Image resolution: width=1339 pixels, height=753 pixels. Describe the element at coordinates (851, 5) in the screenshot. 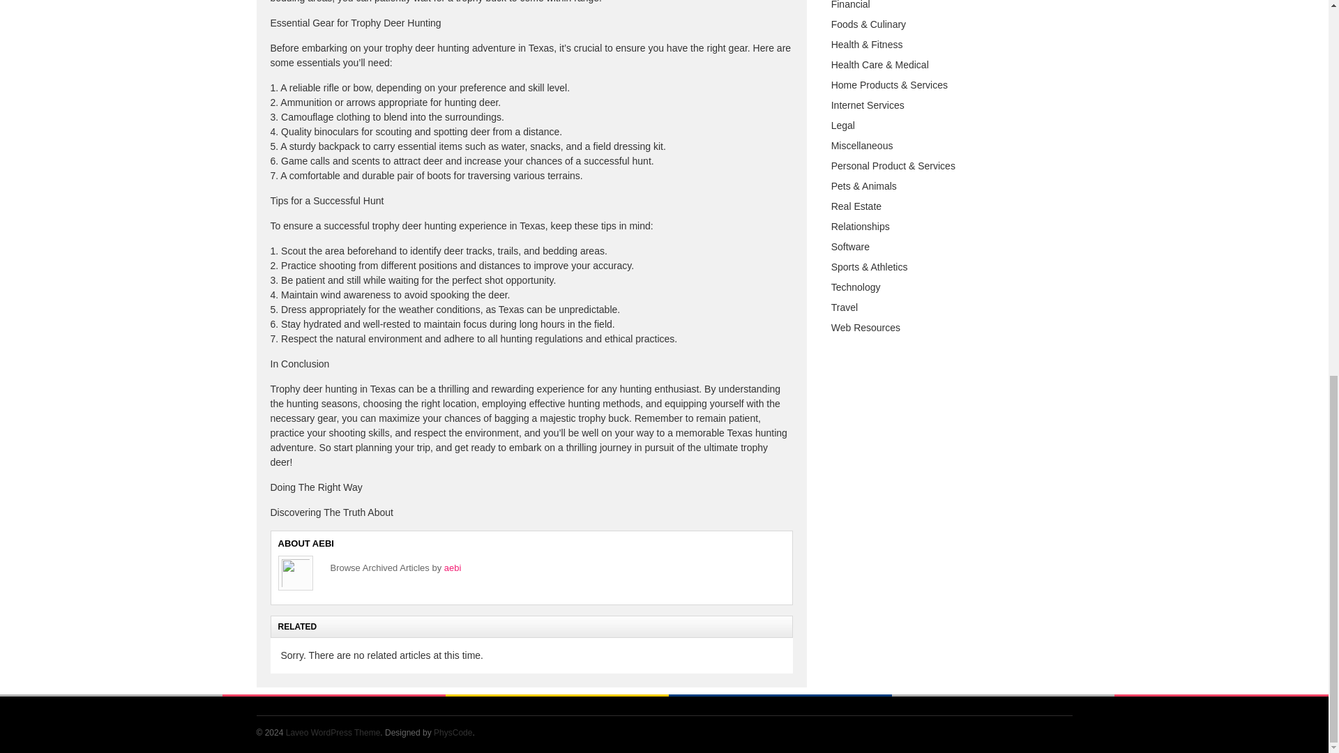

I see `Financial` at that location.